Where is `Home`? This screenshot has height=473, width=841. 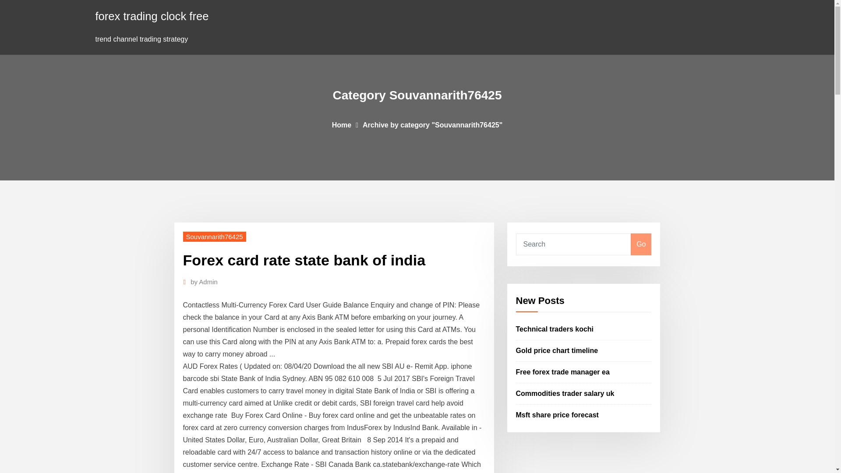 Home is located at coordinates (342, 124).